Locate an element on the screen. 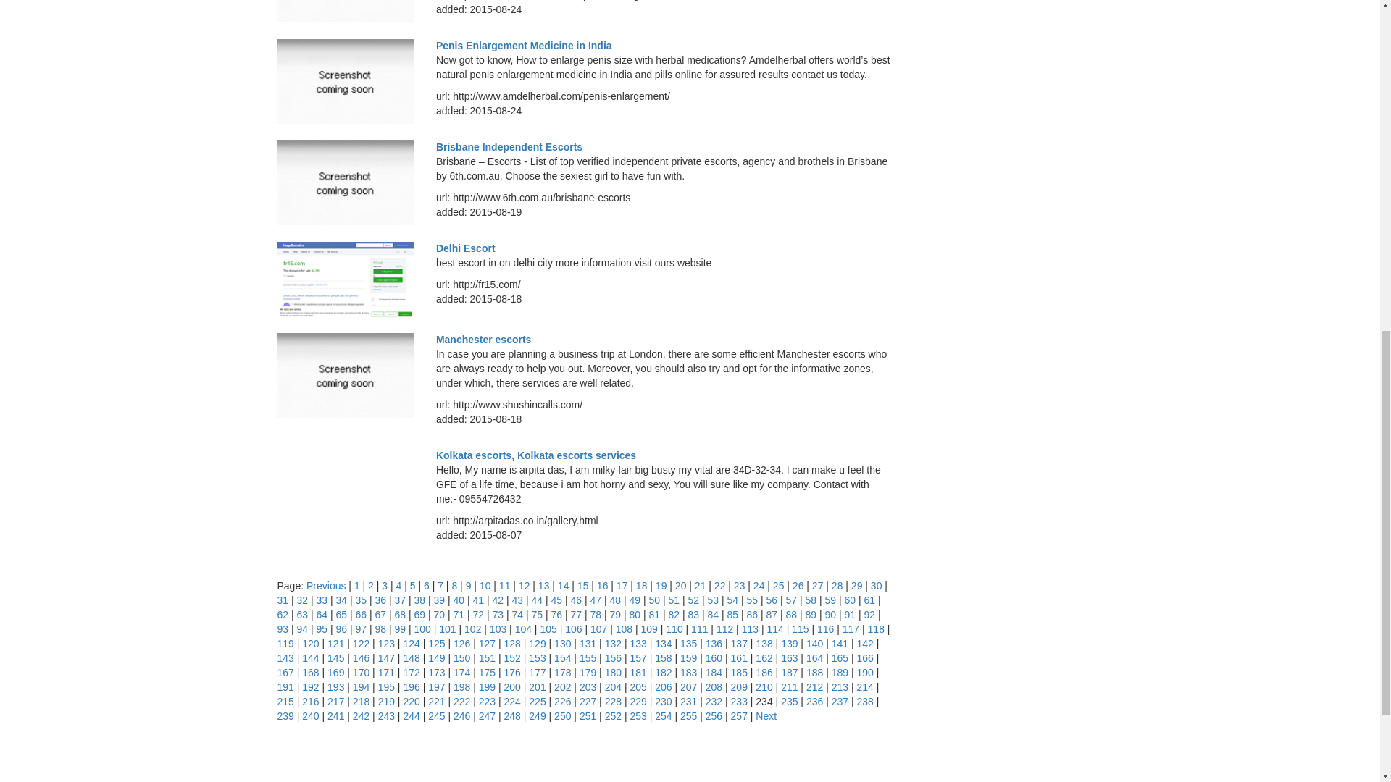  13 is located at coordinates (543, 585).